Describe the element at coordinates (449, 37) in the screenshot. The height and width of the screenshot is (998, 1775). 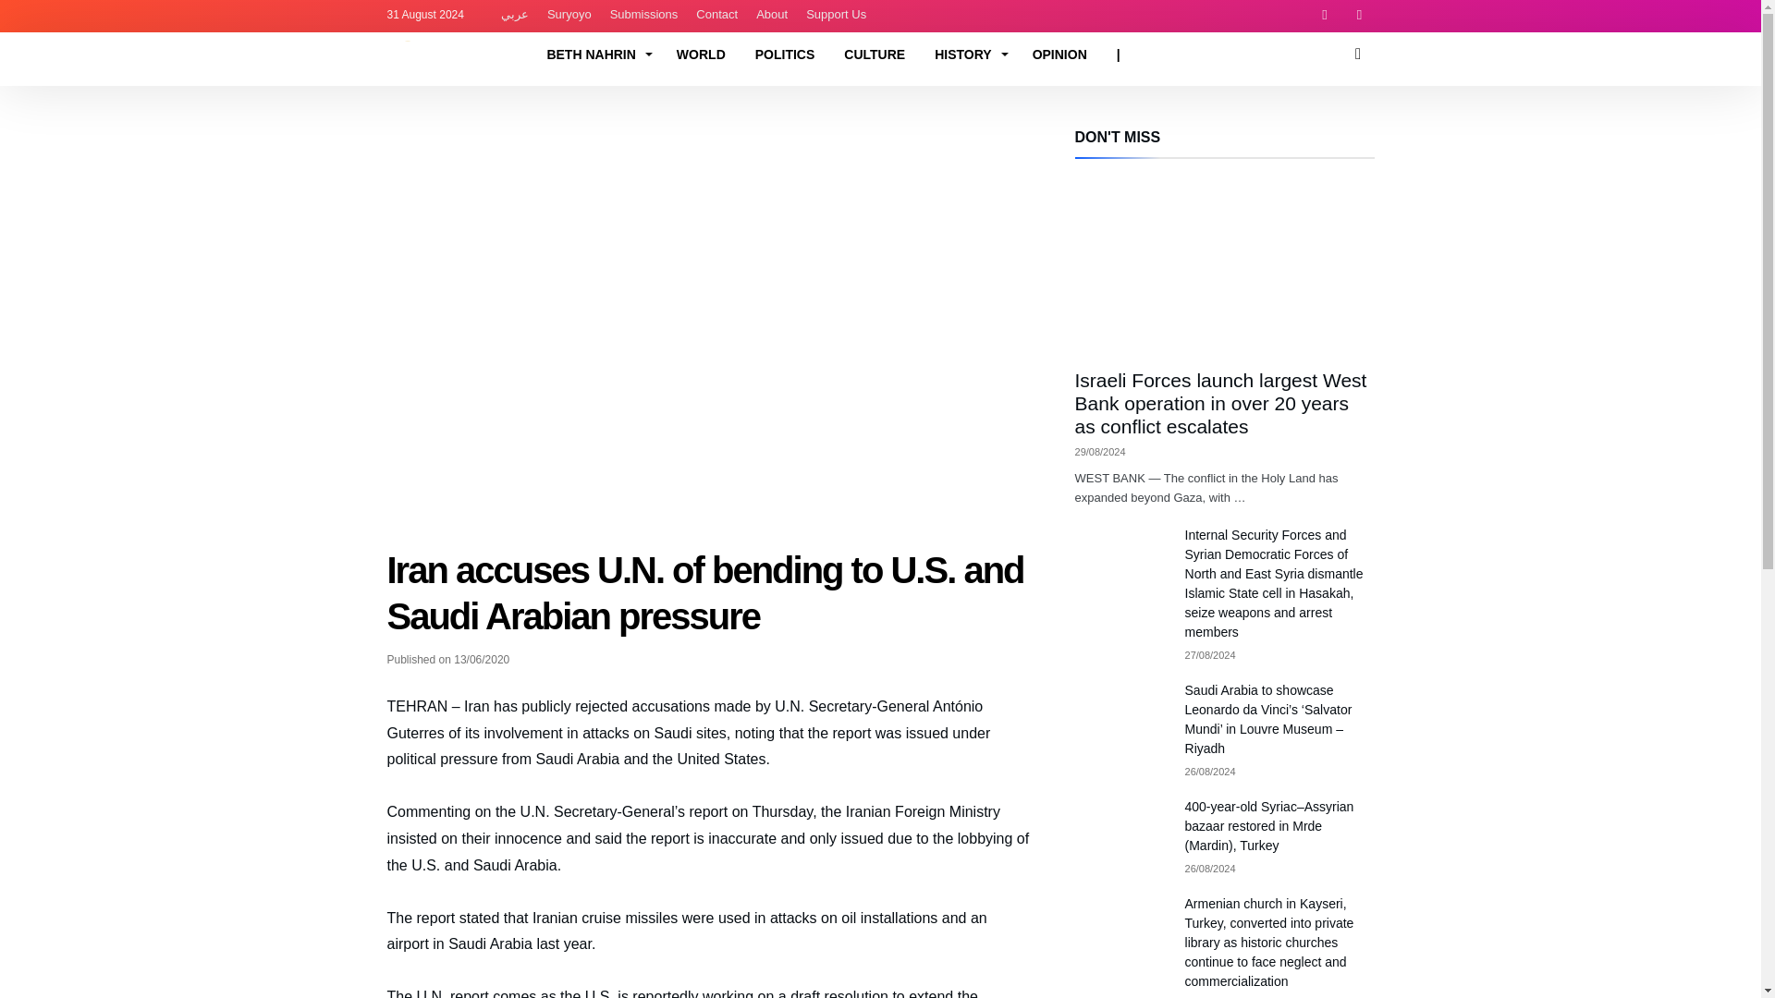
I see `SyriacPress` at that location.